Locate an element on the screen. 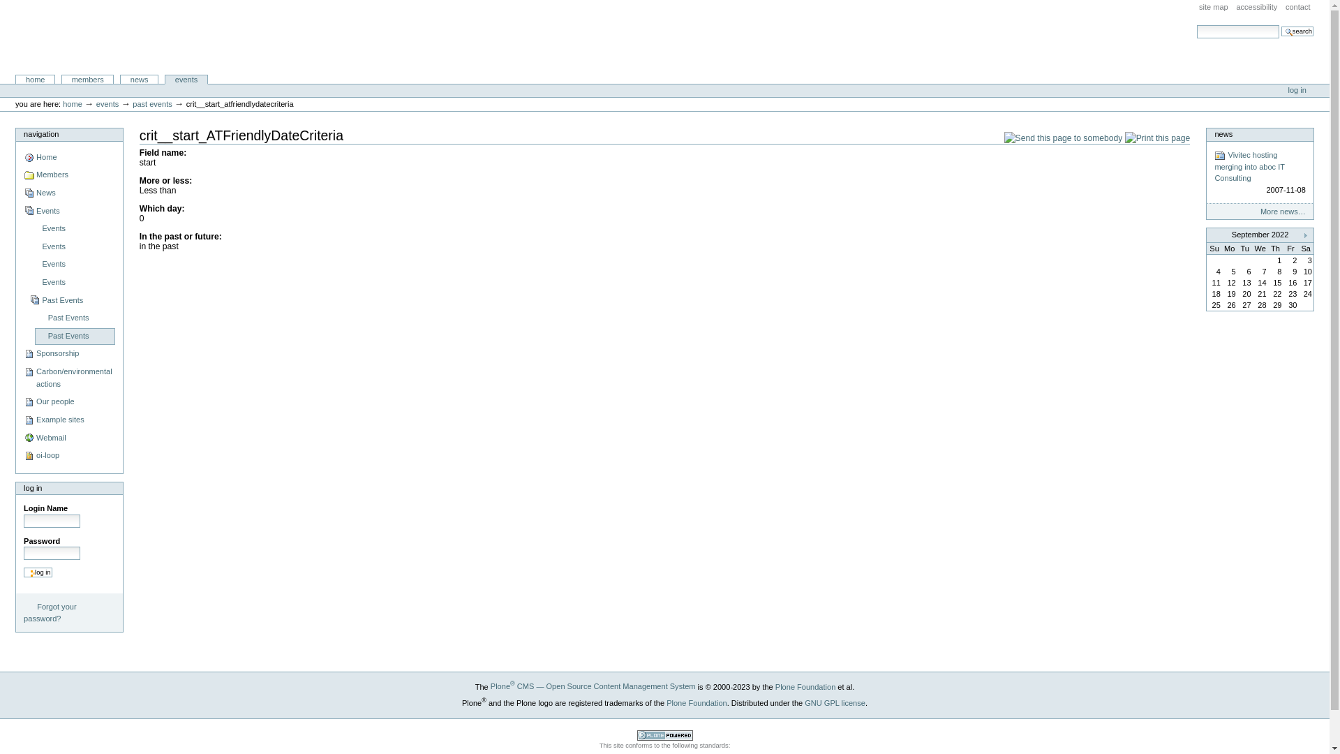 The width and height of the screenshot is (1340, 754). Past Events is located at coordinates (75, 318).